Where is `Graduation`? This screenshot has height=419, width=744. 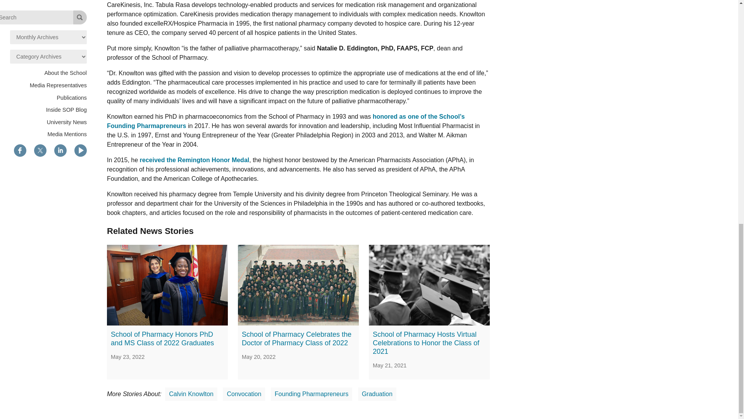
Graduation is located at coordinates (377, 394).